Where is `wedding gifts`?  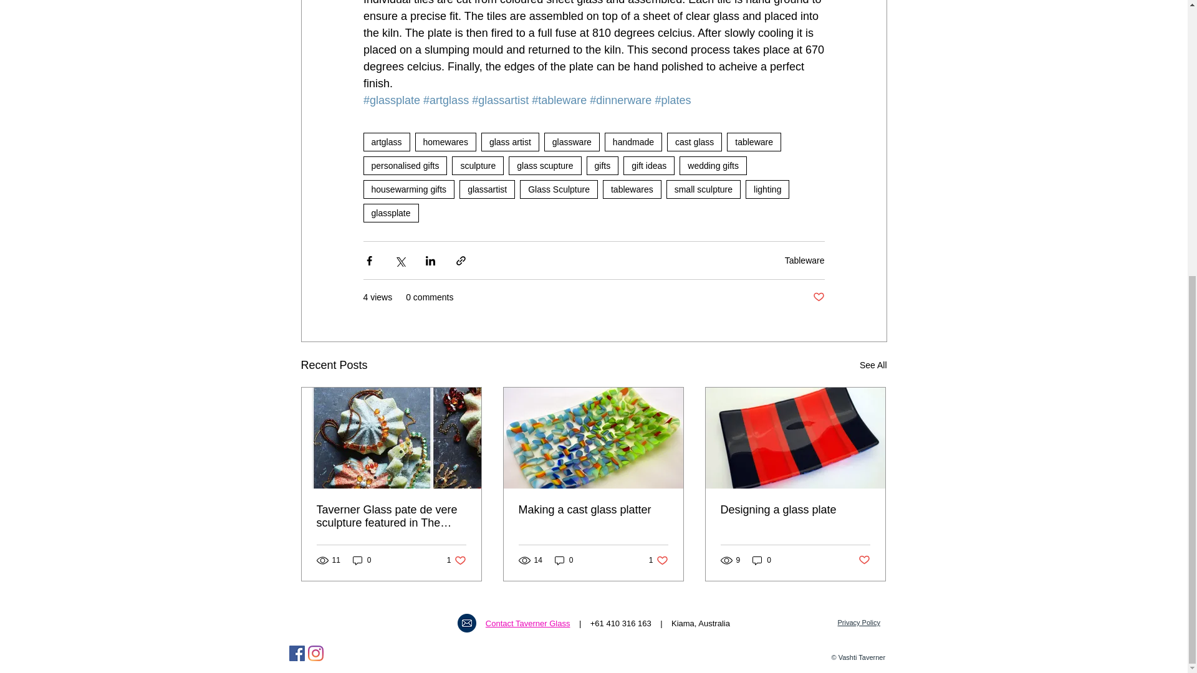
wedding gifts is located at coordinates (713, 165).